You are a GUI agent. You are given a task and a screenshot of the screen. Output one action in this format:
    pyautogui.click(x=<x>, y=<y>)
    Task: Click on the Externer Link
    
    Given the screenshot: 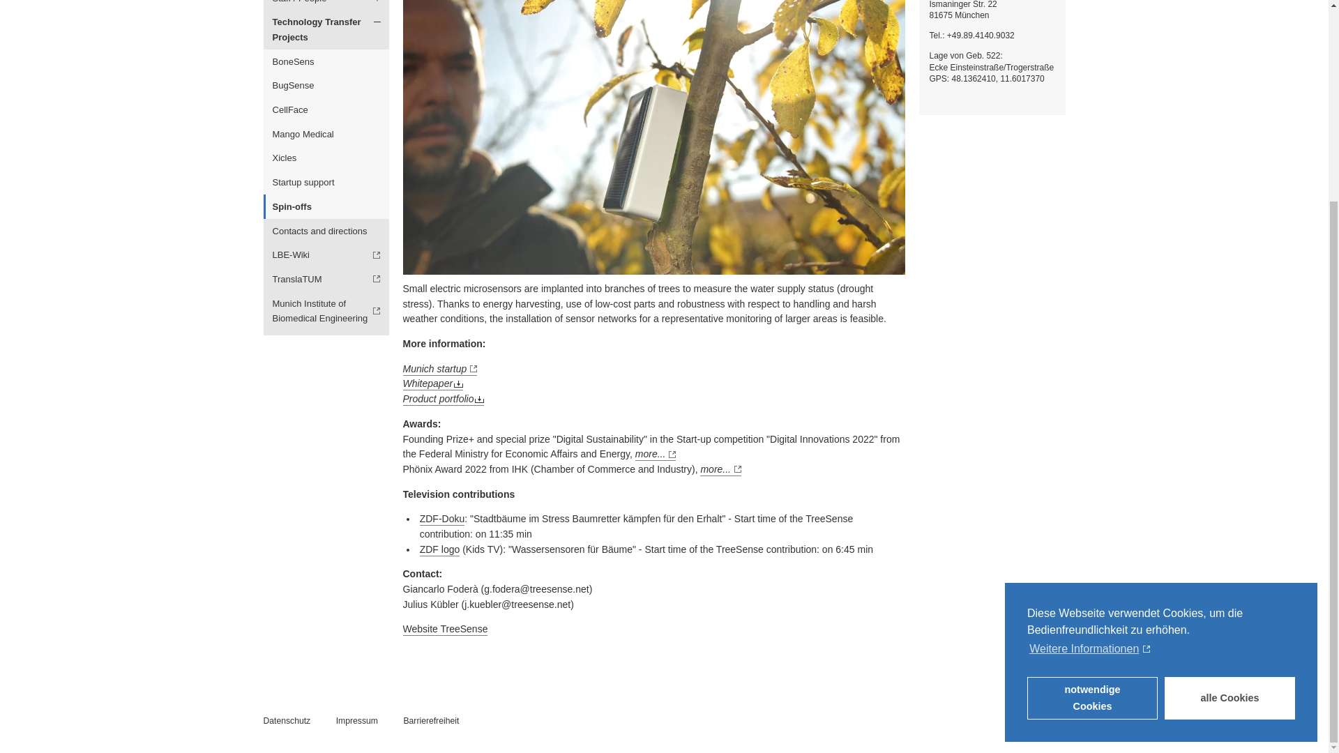 What is the action you would take?
    pyautogui.click(x=326, y=279)
    